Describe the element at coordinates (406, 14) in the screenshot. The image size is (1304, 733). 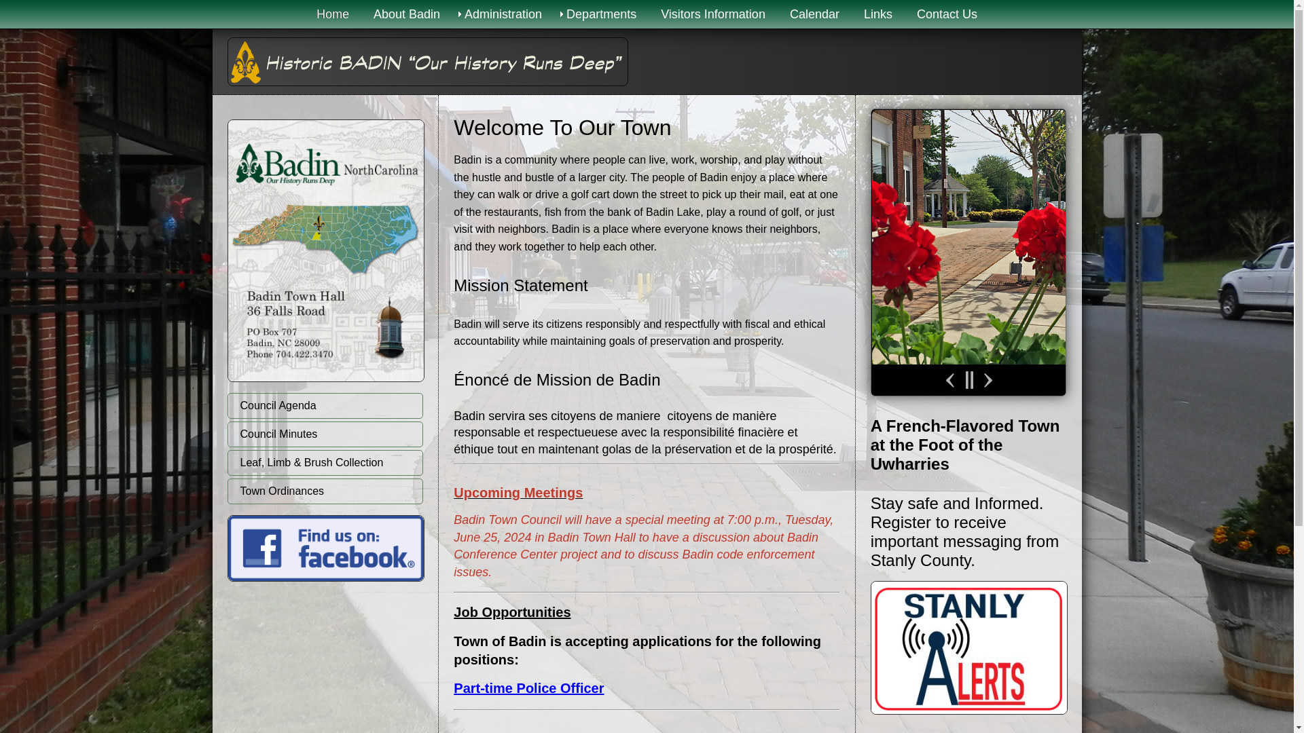
I see `About Badin` at that location.